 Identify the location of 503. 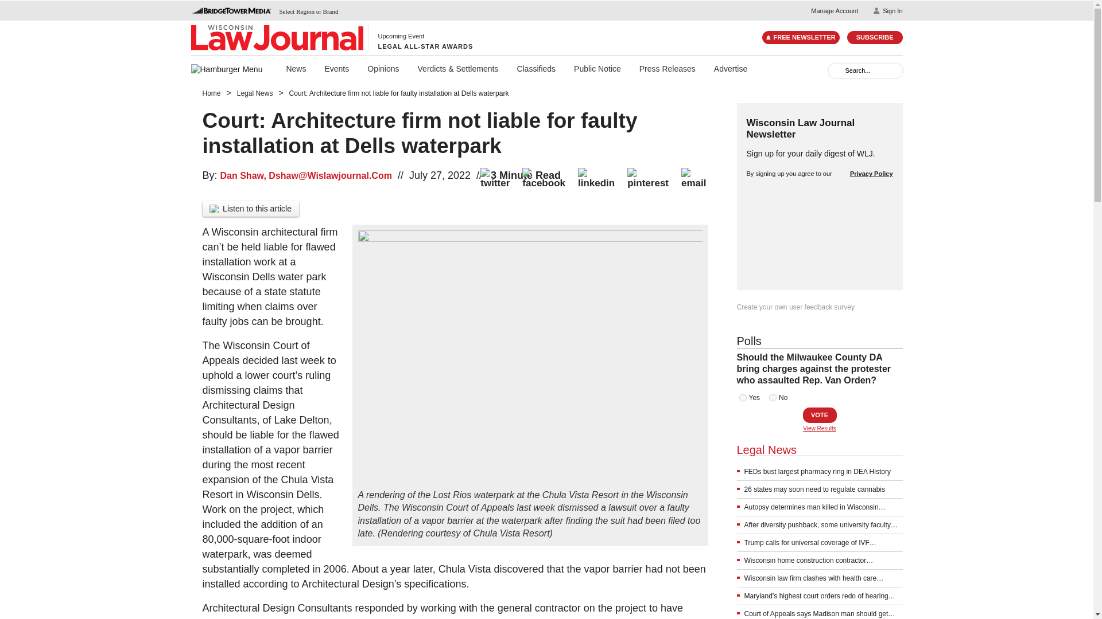
(743, 397).